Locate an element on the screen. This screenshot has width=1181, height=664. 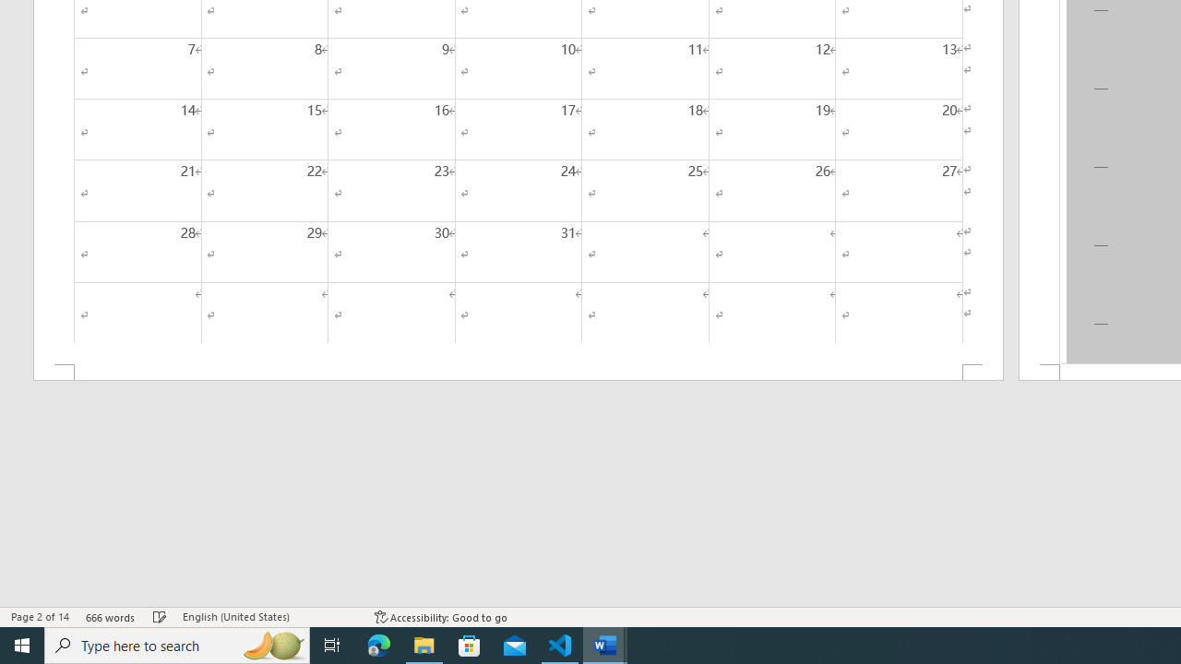
Accessibility Checker Accessibility: Good to go is located at coordinates (441, 616).